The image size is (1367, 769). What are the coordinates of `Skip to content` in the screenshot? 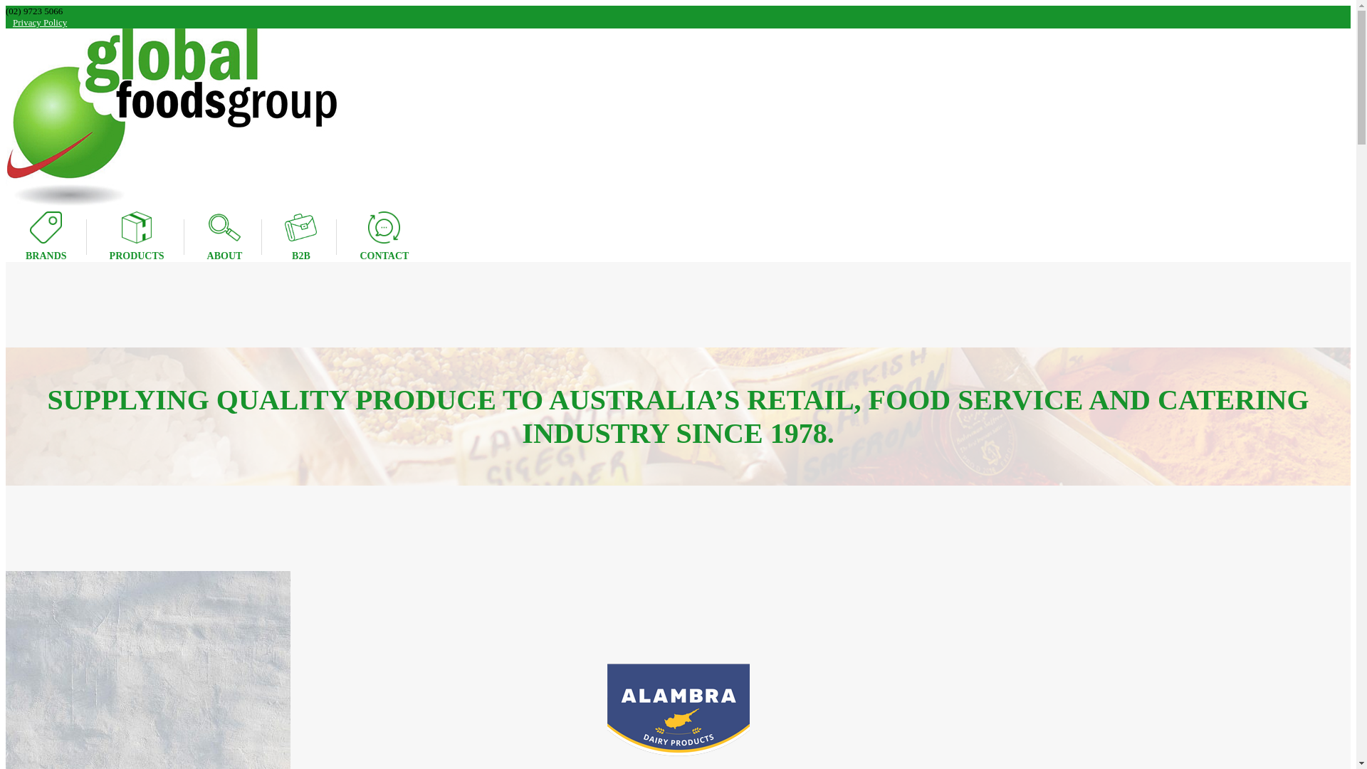 It's located at (6, 6).